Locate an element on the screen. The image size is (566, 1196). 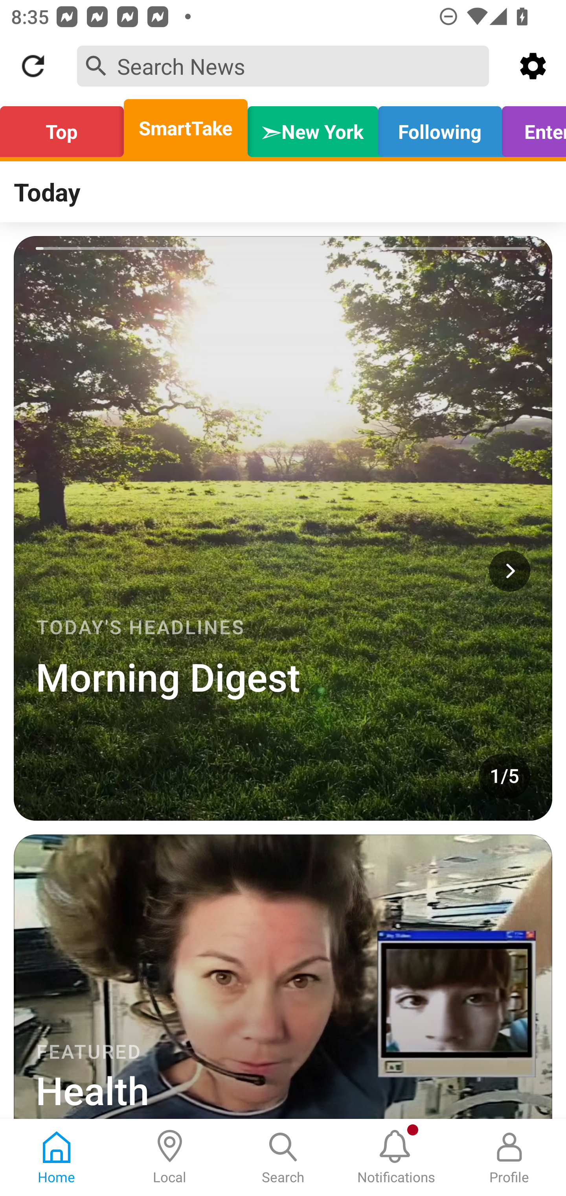
Profile is located at coordinates (509, 1157).